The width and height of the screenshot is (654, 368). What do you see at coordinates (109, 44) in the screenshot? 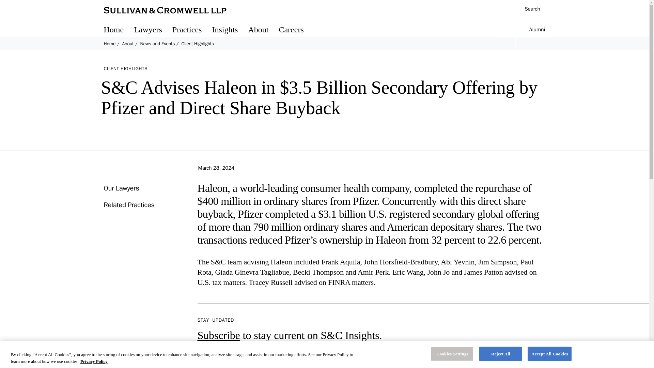
I see `Home` at bounding box center [109, 44].